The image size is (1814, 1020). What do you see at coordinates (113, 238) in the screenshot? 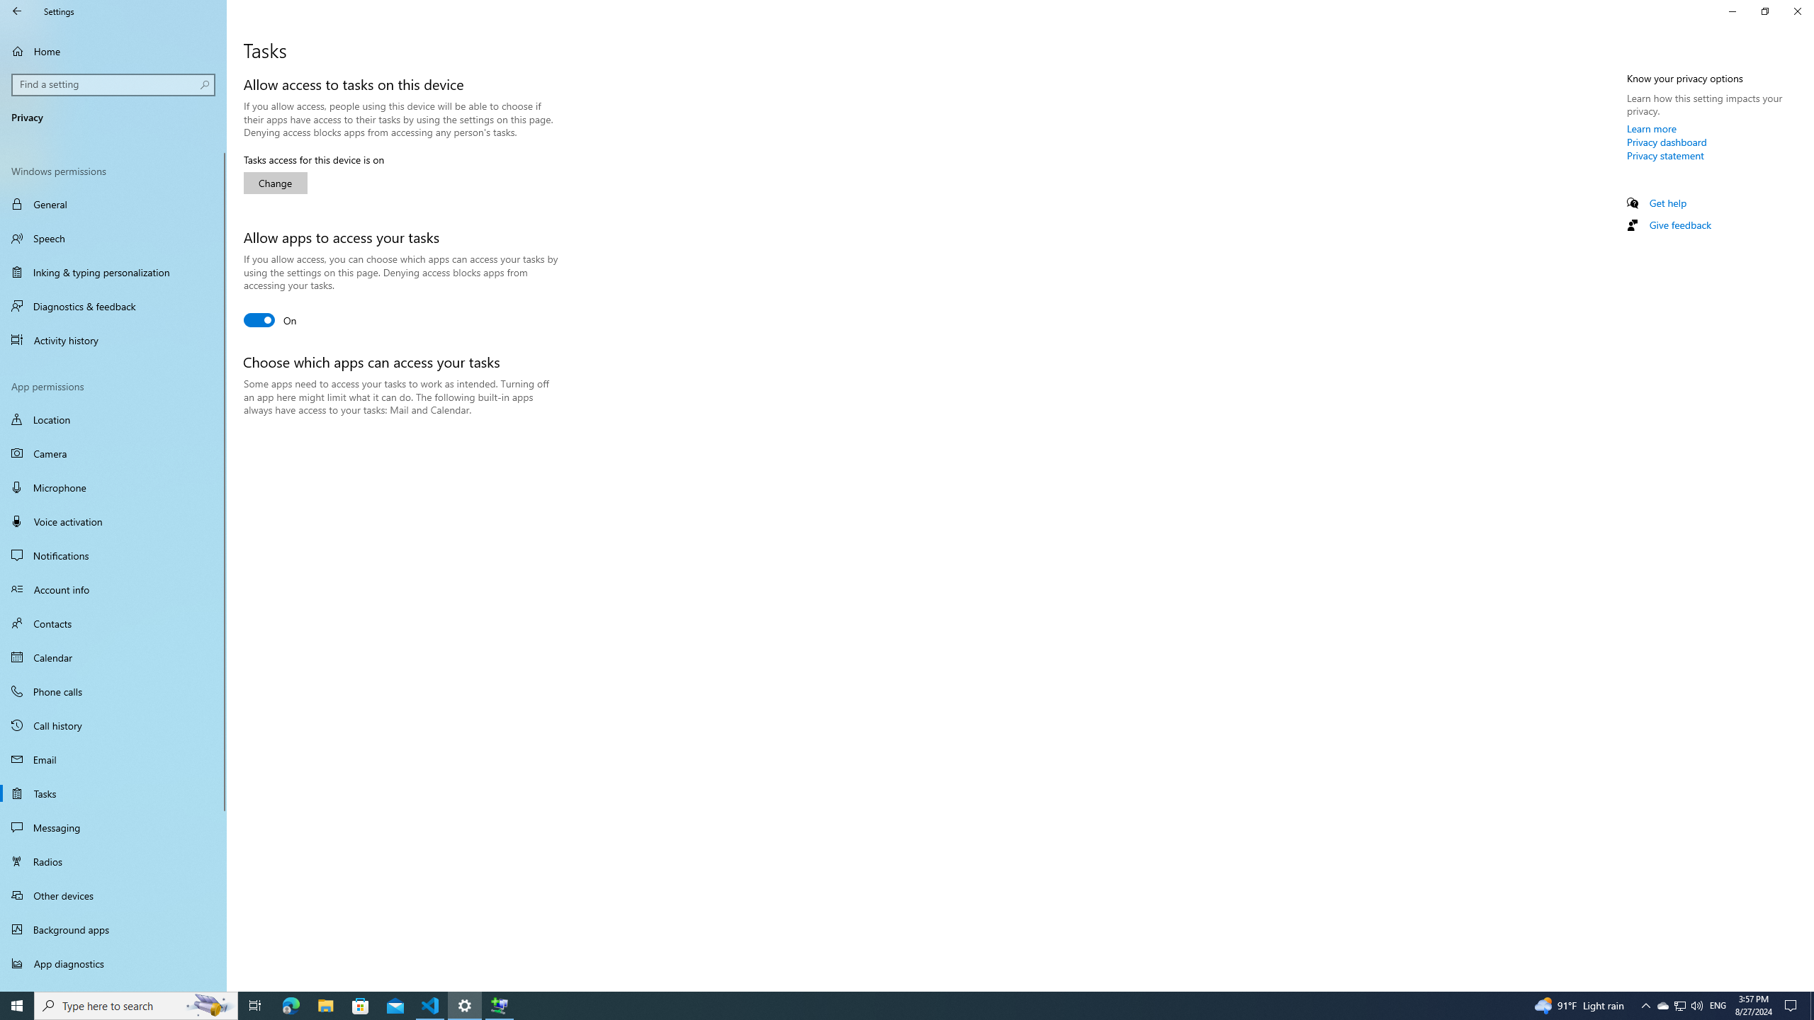
I see `Speech` at bounding box center [113, 238].